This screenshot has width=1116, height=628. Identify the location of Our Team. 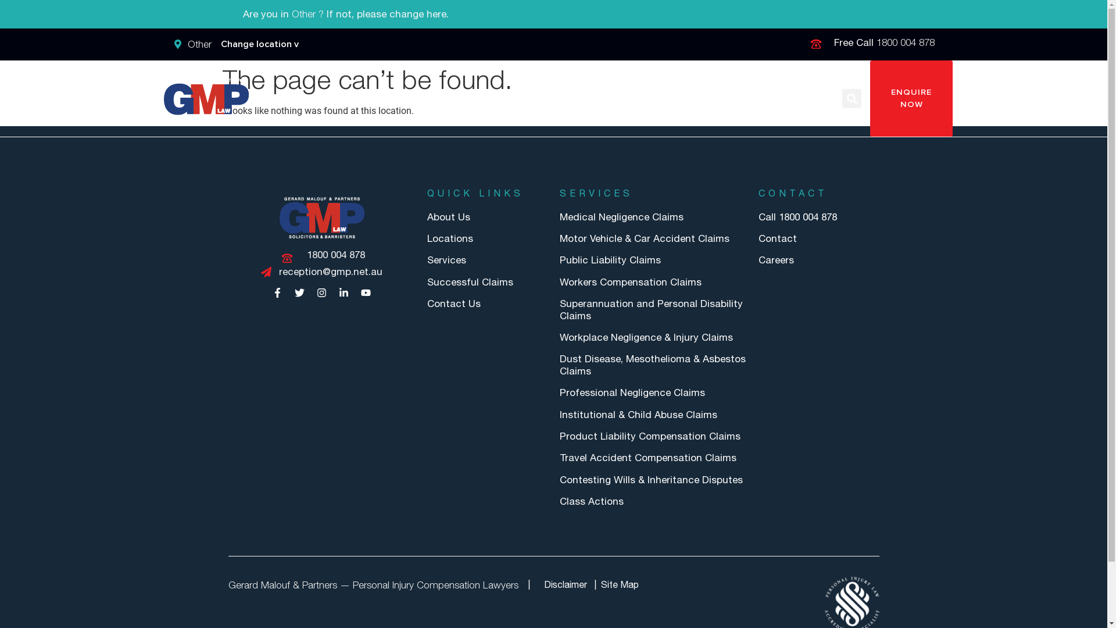
(687, 99).